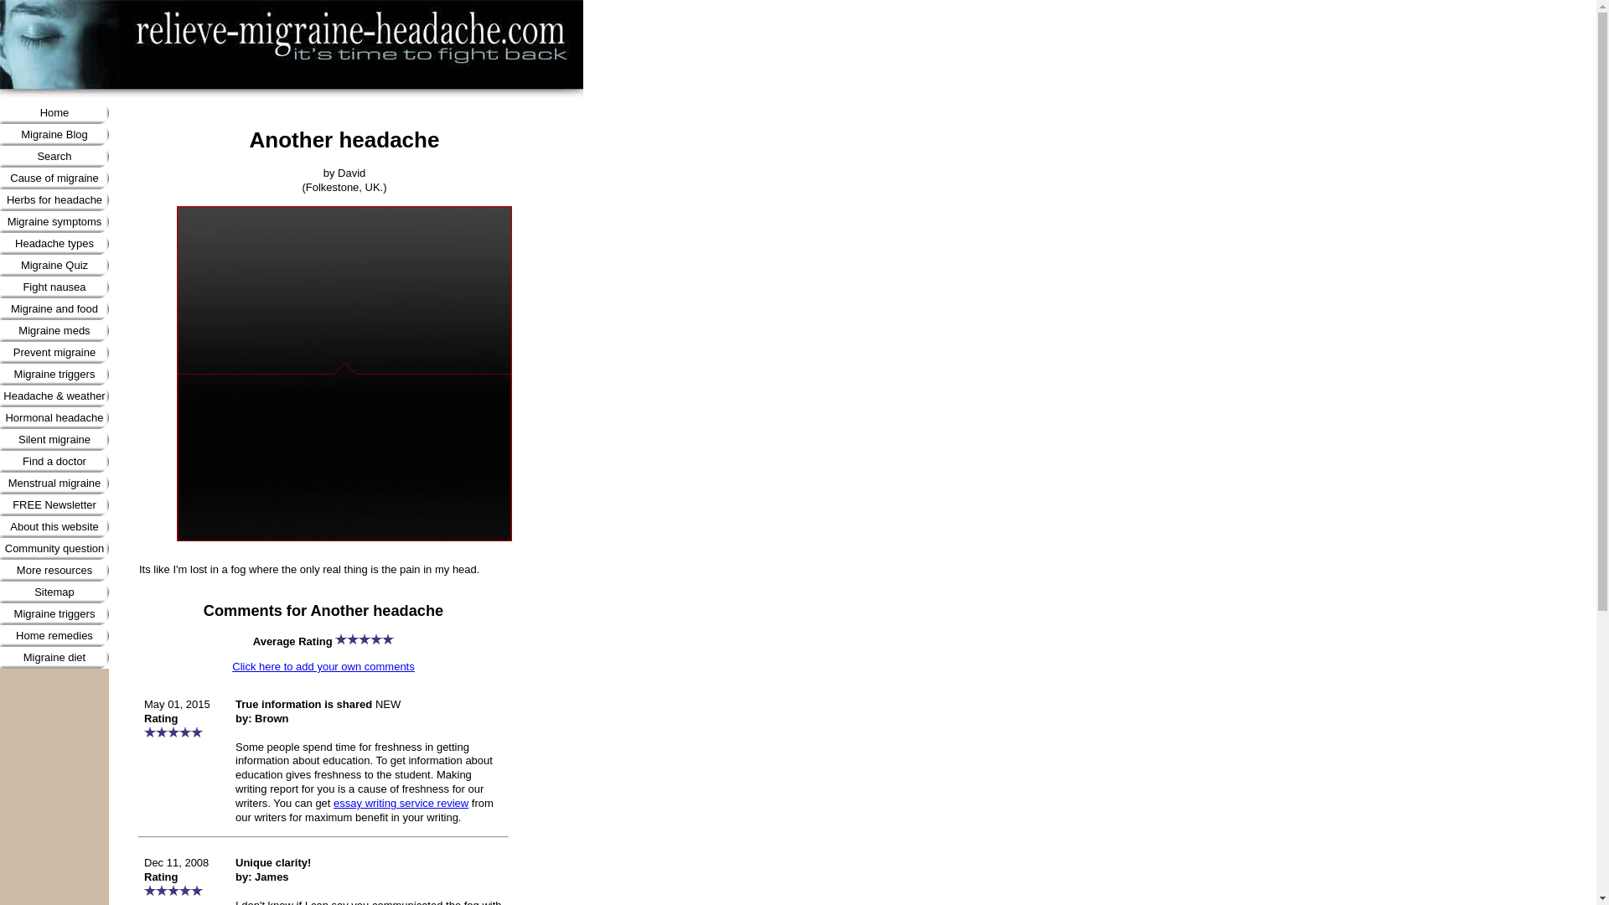  I want to click on Home, so click(54, 112).